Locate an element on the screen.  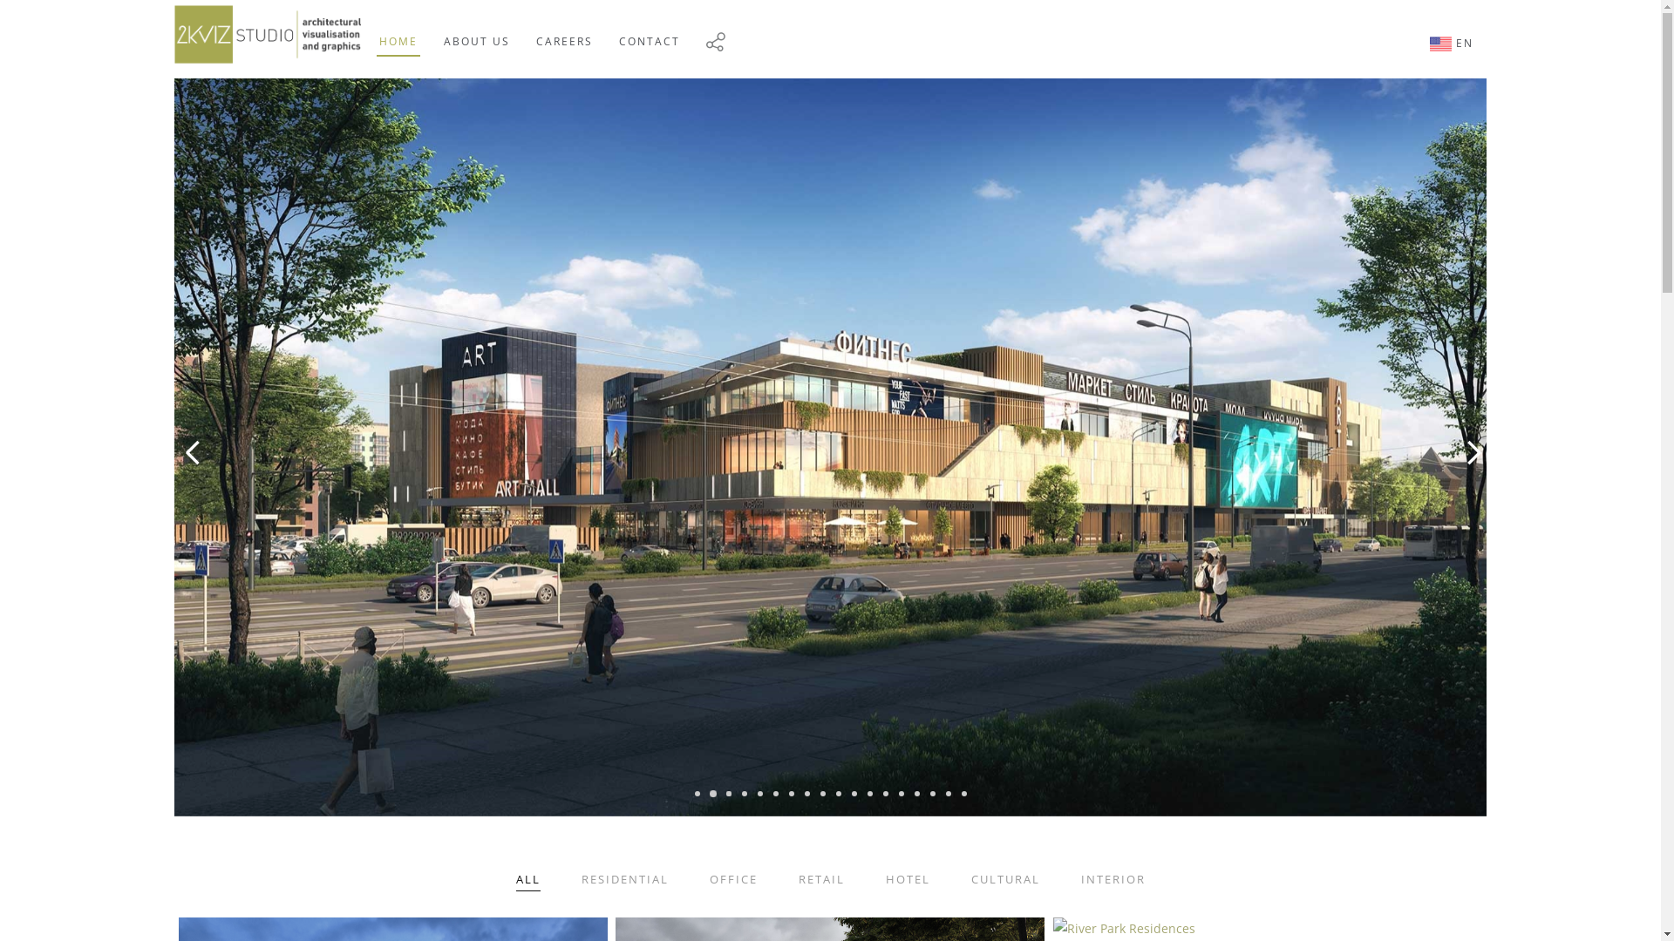
INTERIOR is located at coordinates (1113, 880).